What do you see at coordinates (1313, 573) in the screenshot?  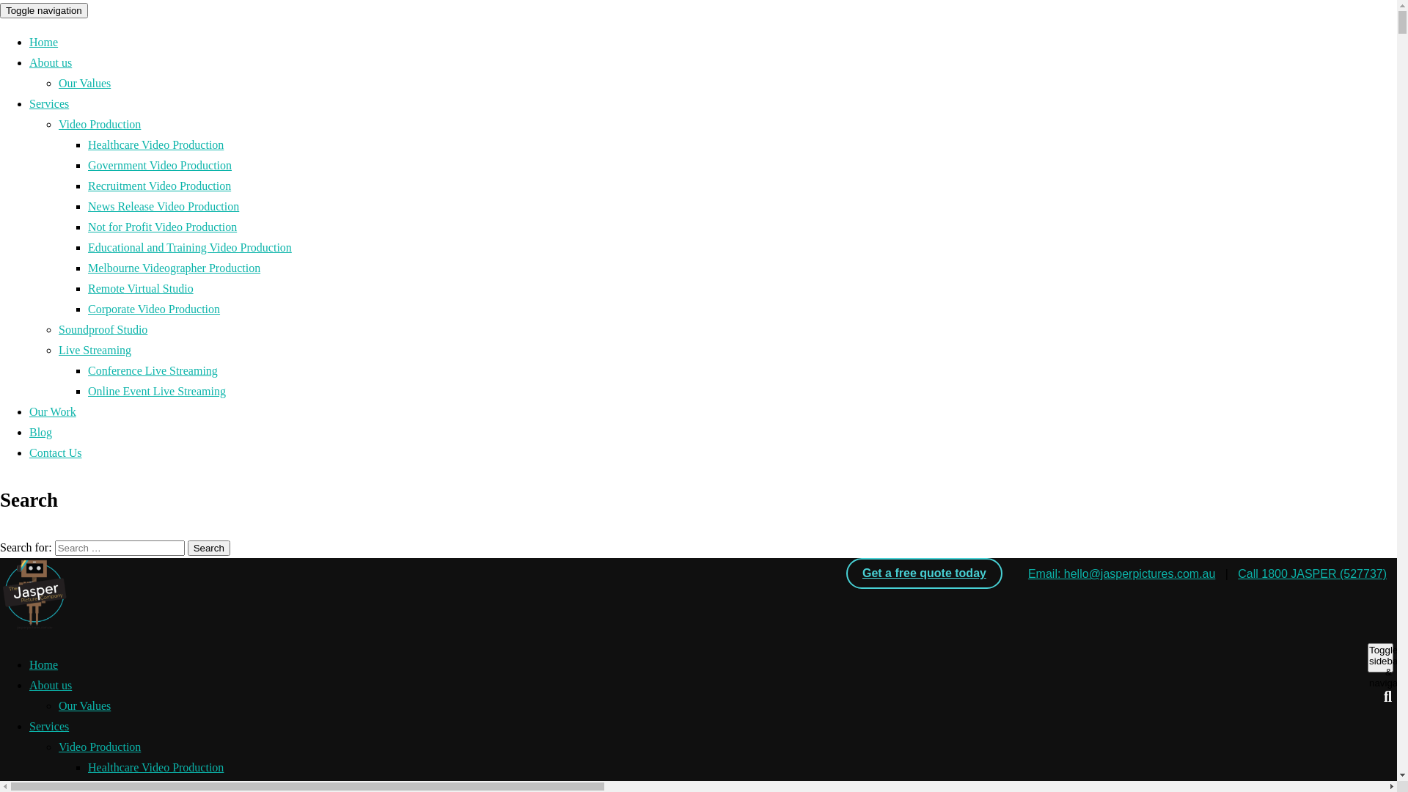 I see `Call 1800 JASPER (527737)` at bounding box center [1313, 573].